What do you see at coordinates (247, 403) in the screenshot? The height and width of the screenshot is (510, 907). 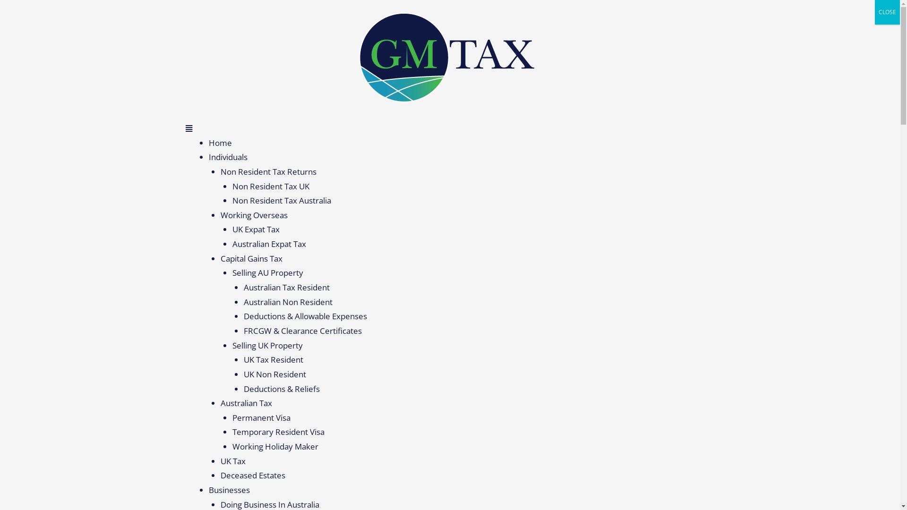 I see `Australian Tax` at bounding box center [247, 403].